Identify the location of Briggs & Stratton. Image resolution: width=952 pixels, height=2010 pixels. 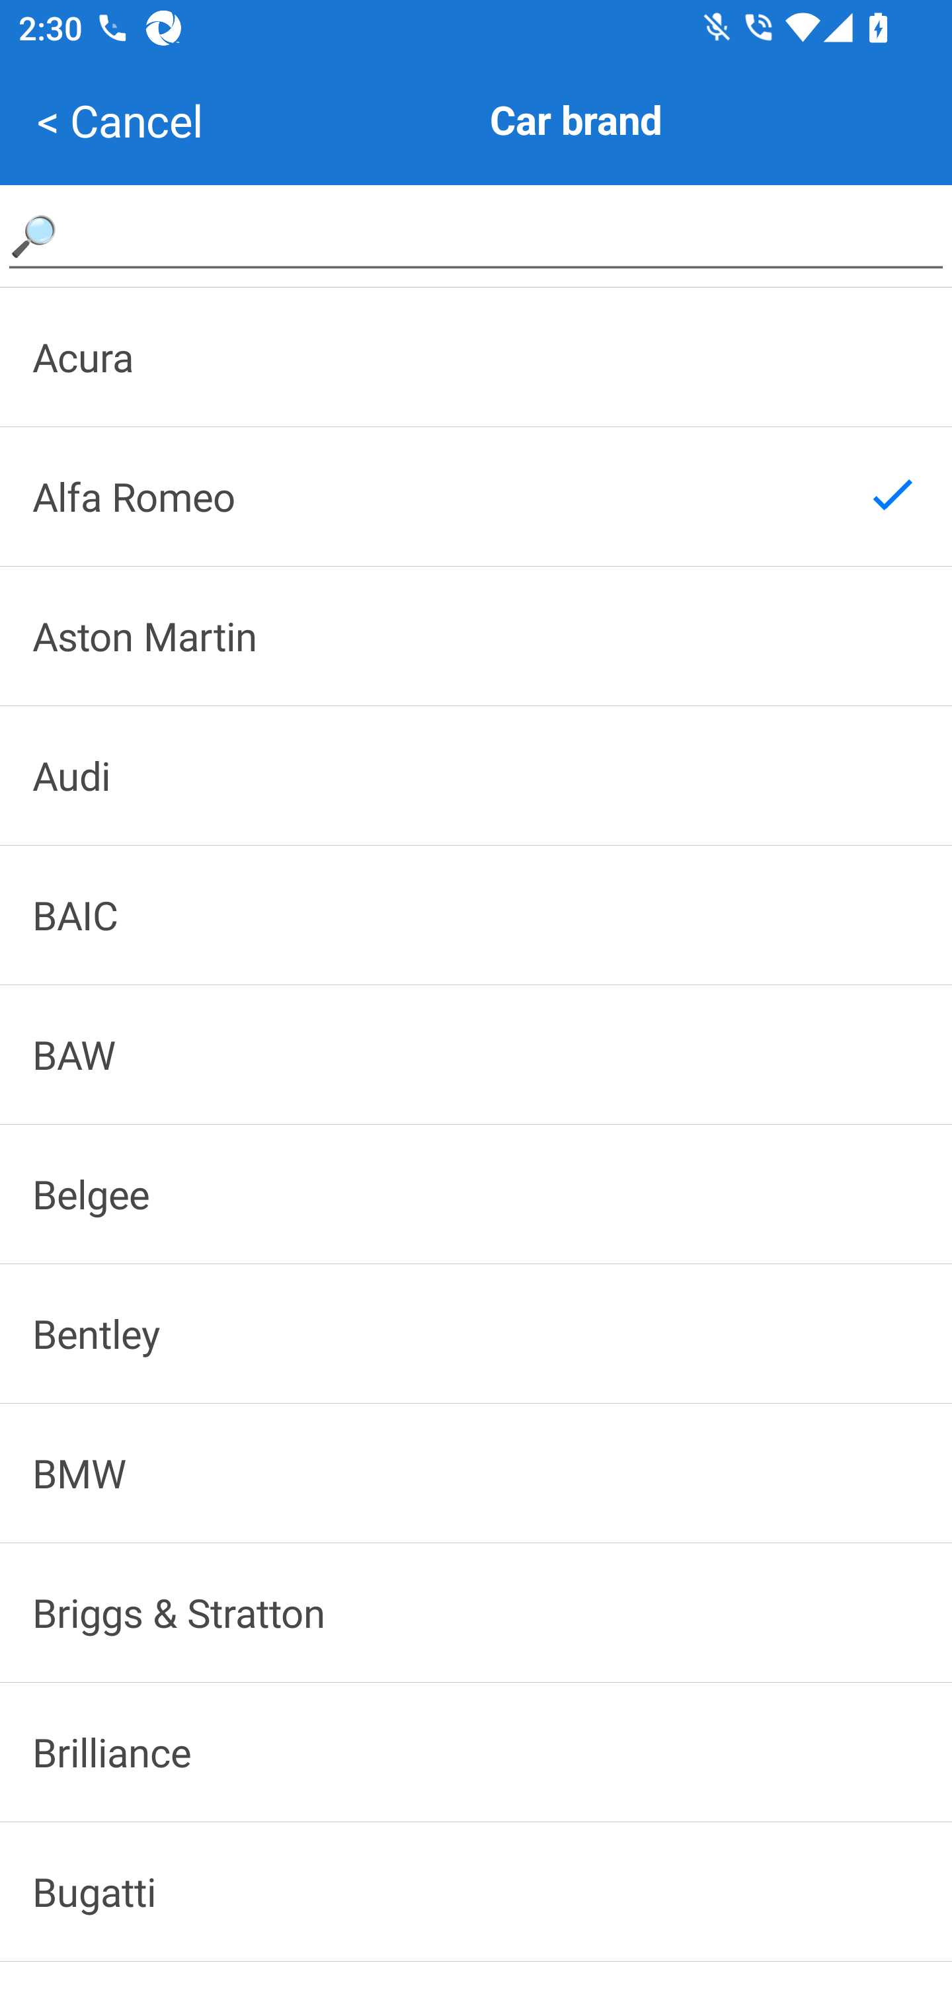
(476, 1613).